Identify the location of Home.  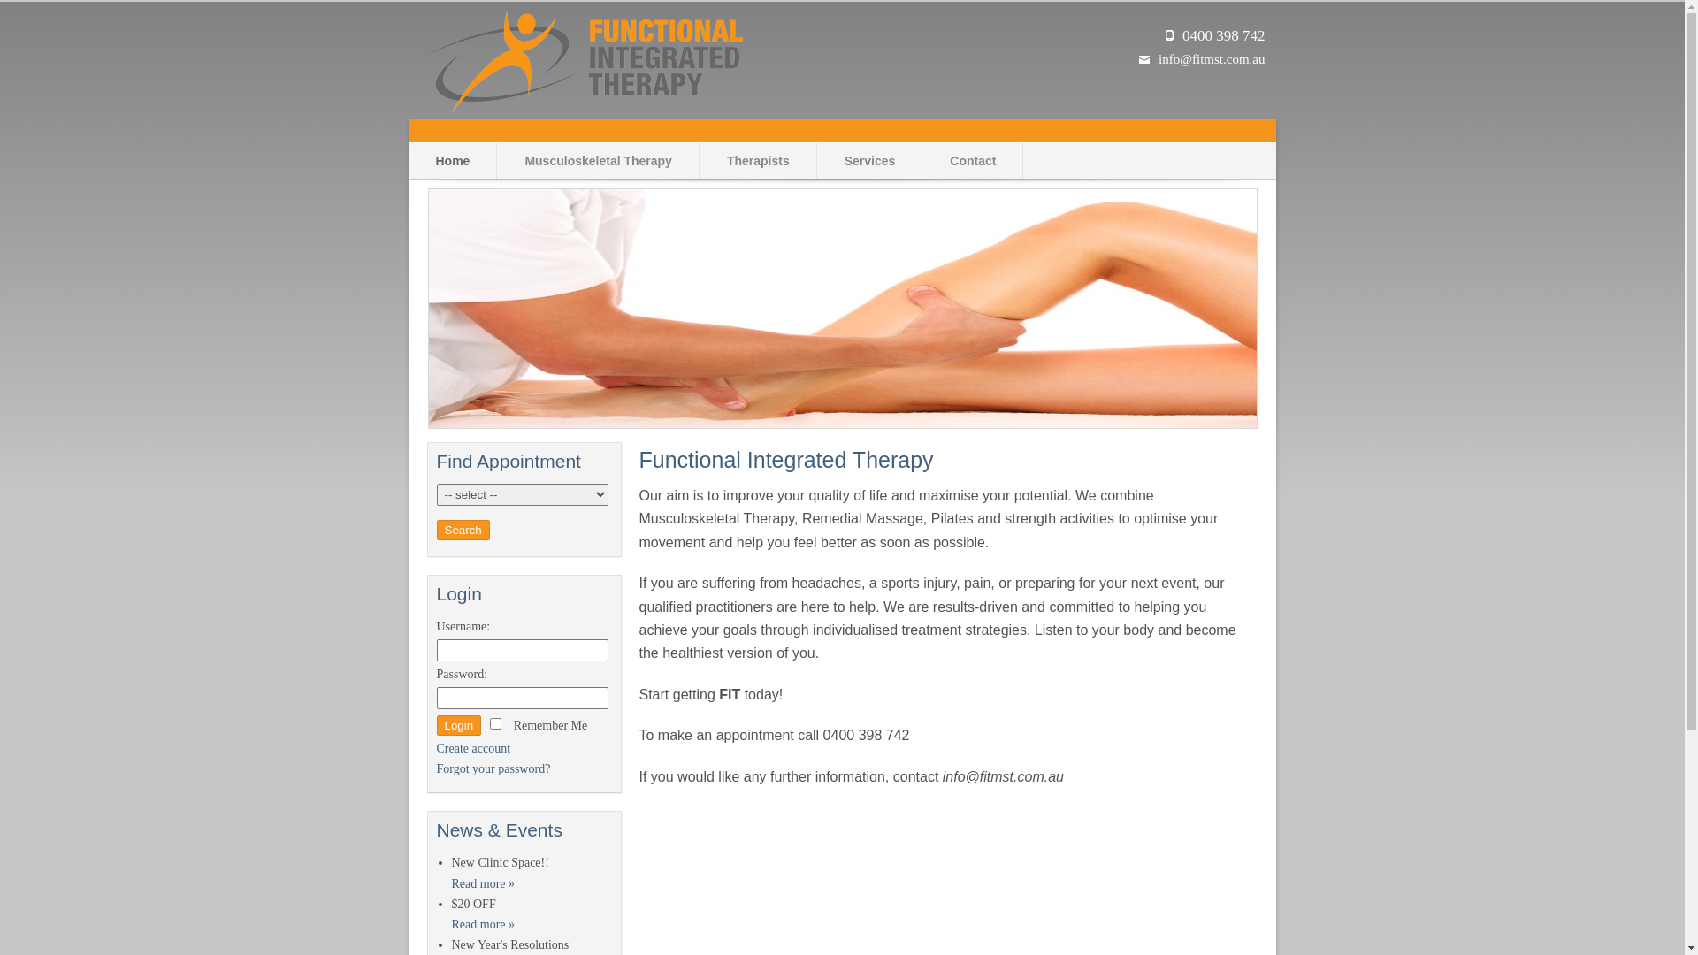
(453, 161).